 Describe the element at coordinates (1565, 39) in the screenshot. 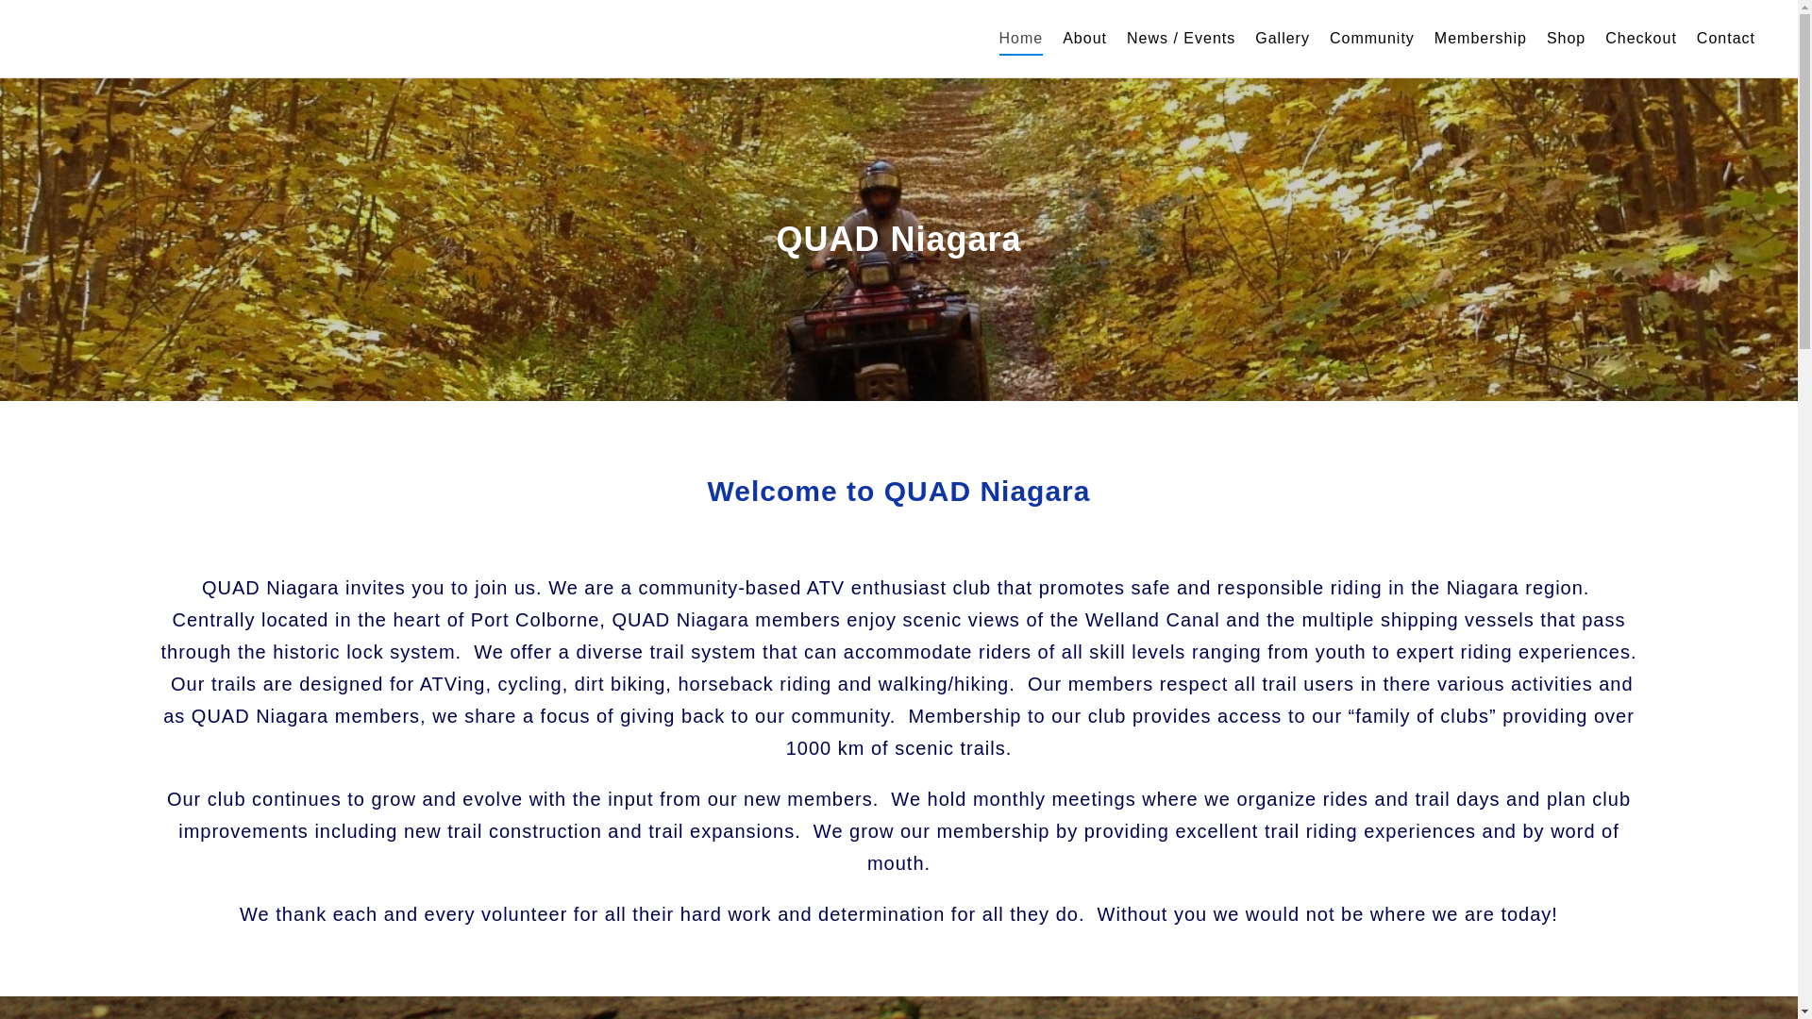

I see `Shop` at that location.